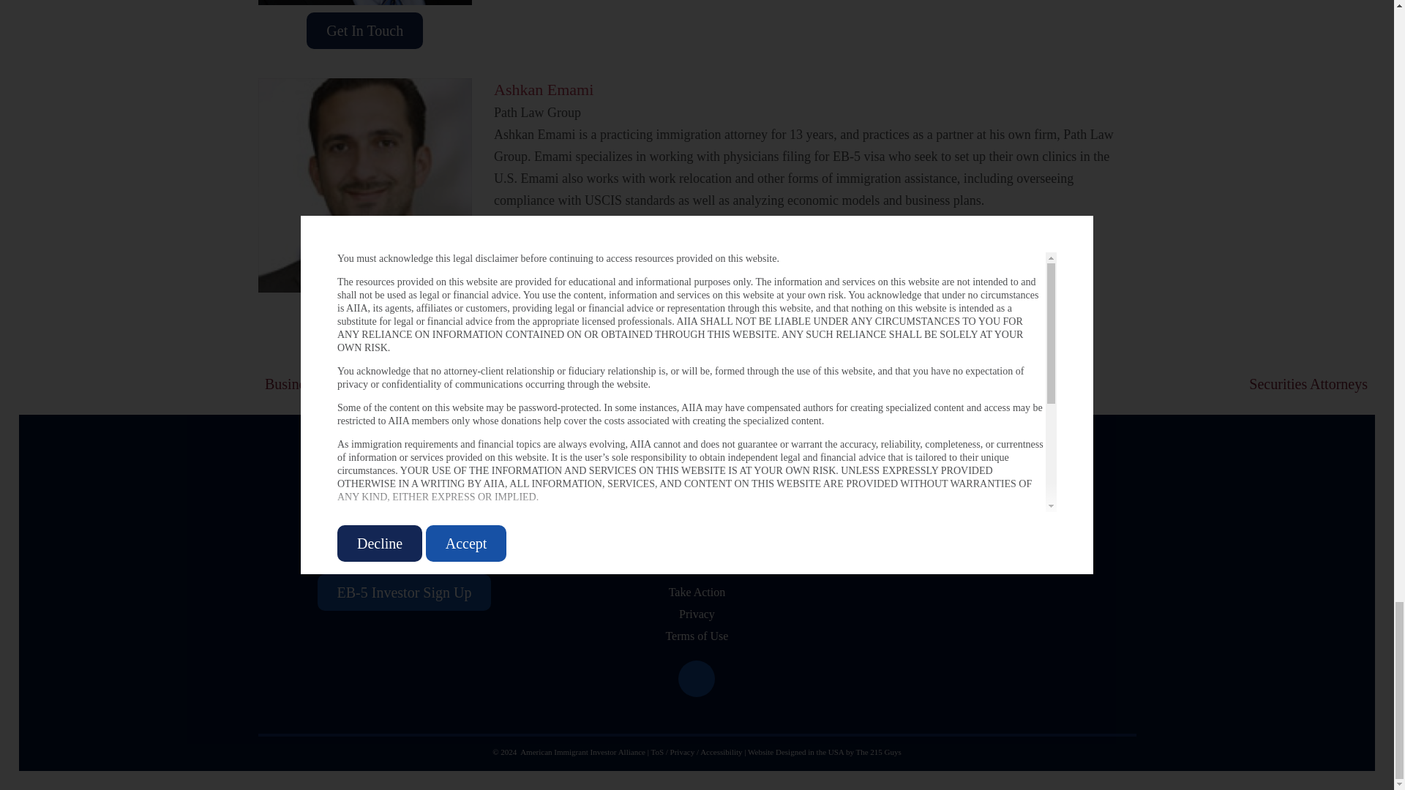 Image resolution: width=1405 pixels, height=790 pixels. I want to click on Website Designed, so click(776, 751).